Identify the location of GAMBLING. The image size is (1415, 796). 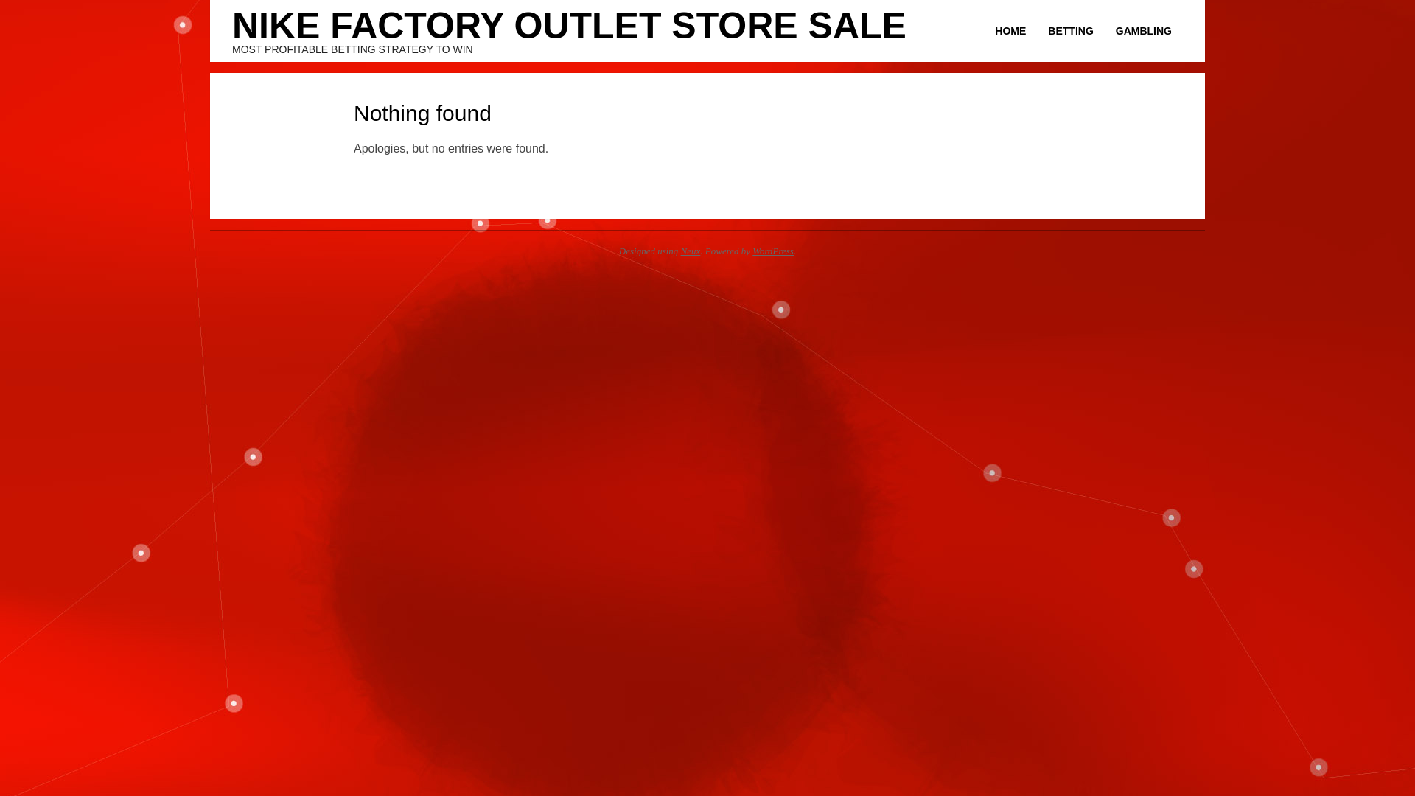
(1144, 31).